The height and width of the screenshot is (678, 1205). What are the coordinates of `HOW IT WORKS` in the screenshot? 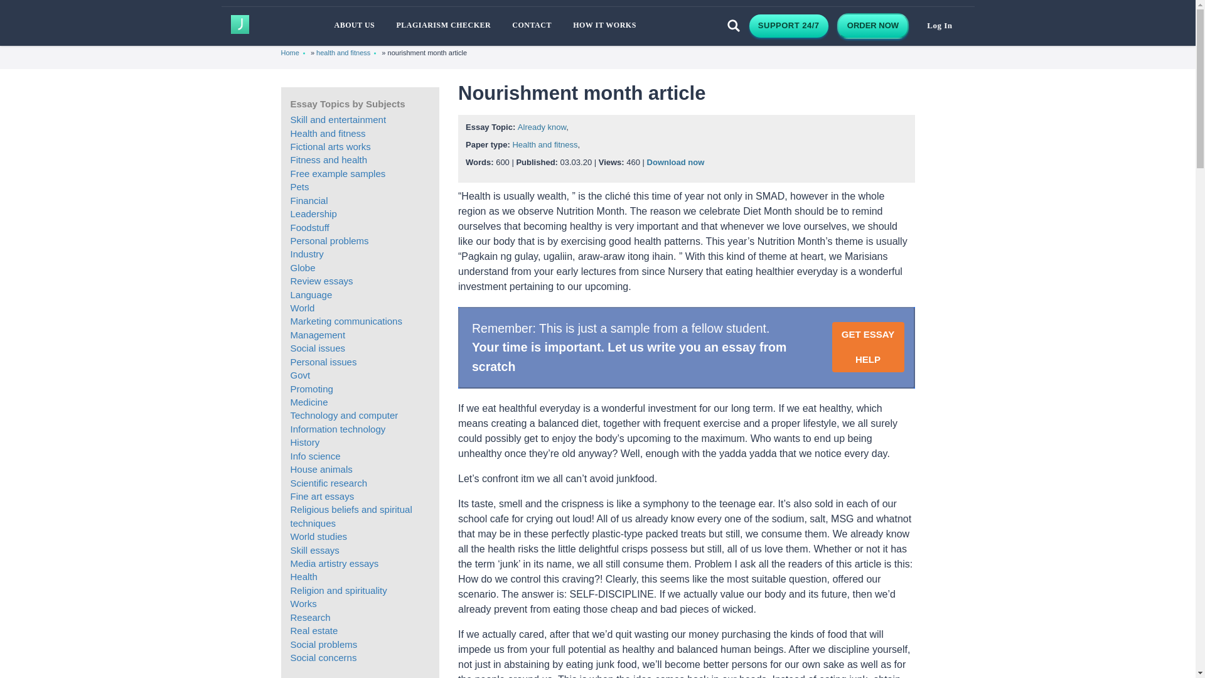 It's located at (605, 25).